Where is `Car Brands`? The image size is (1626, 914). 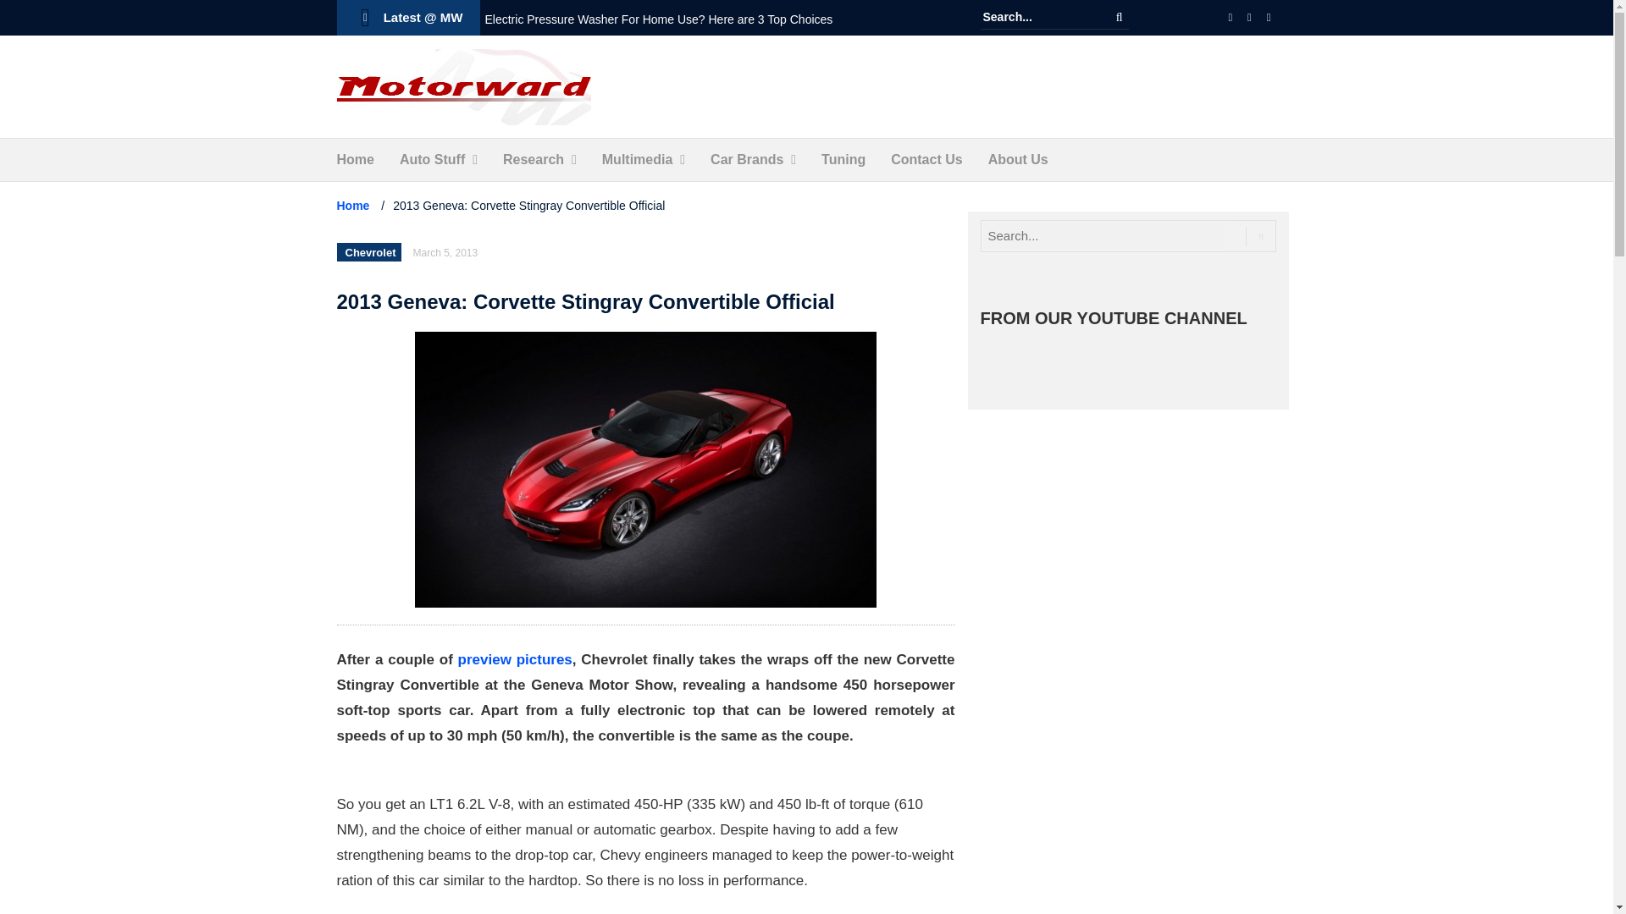
Car Brands is located at coordinates (747, 159).